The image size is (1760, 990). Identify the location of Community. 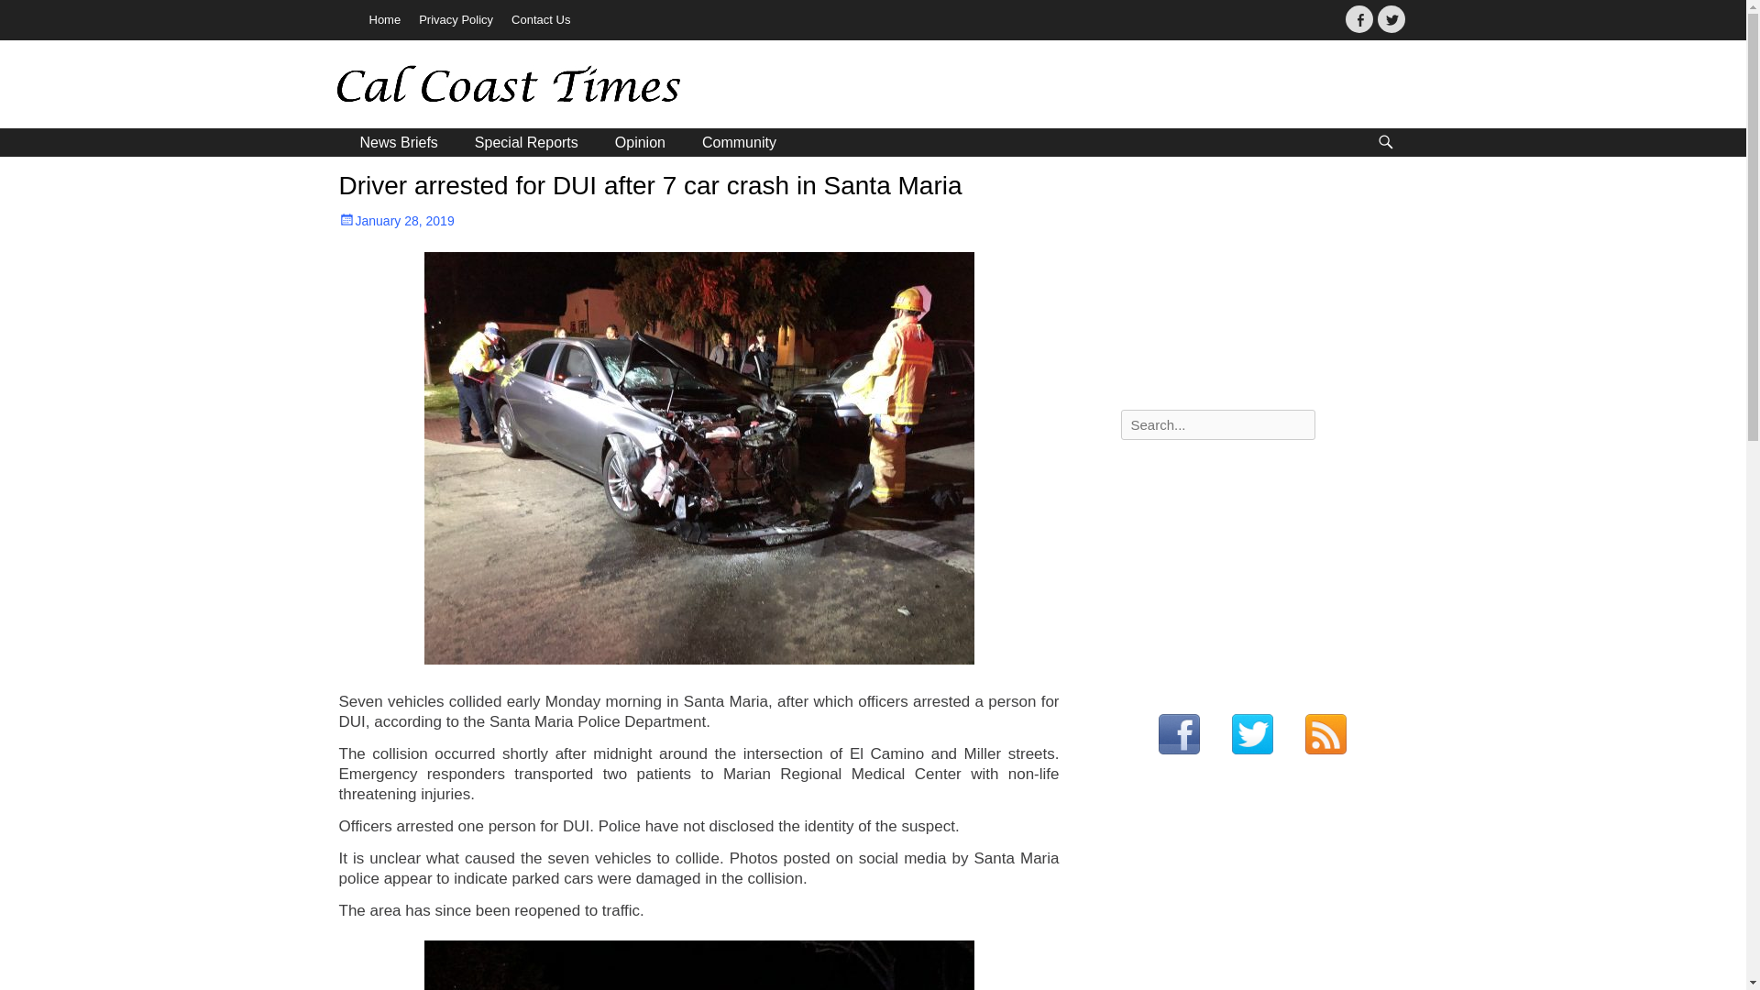
(739, 142).